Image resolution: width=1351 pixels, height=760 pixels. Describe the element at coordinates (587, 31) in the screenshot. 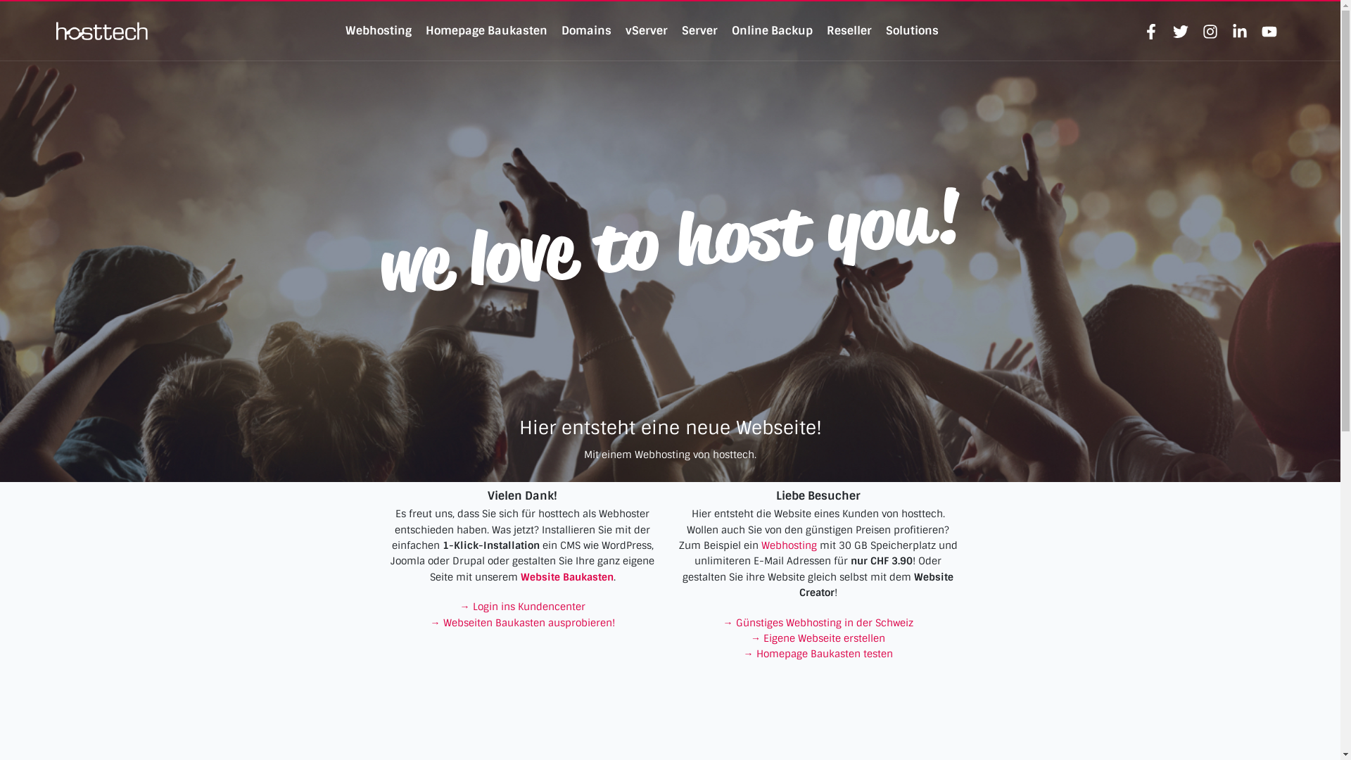

I see `Domains` at that location.